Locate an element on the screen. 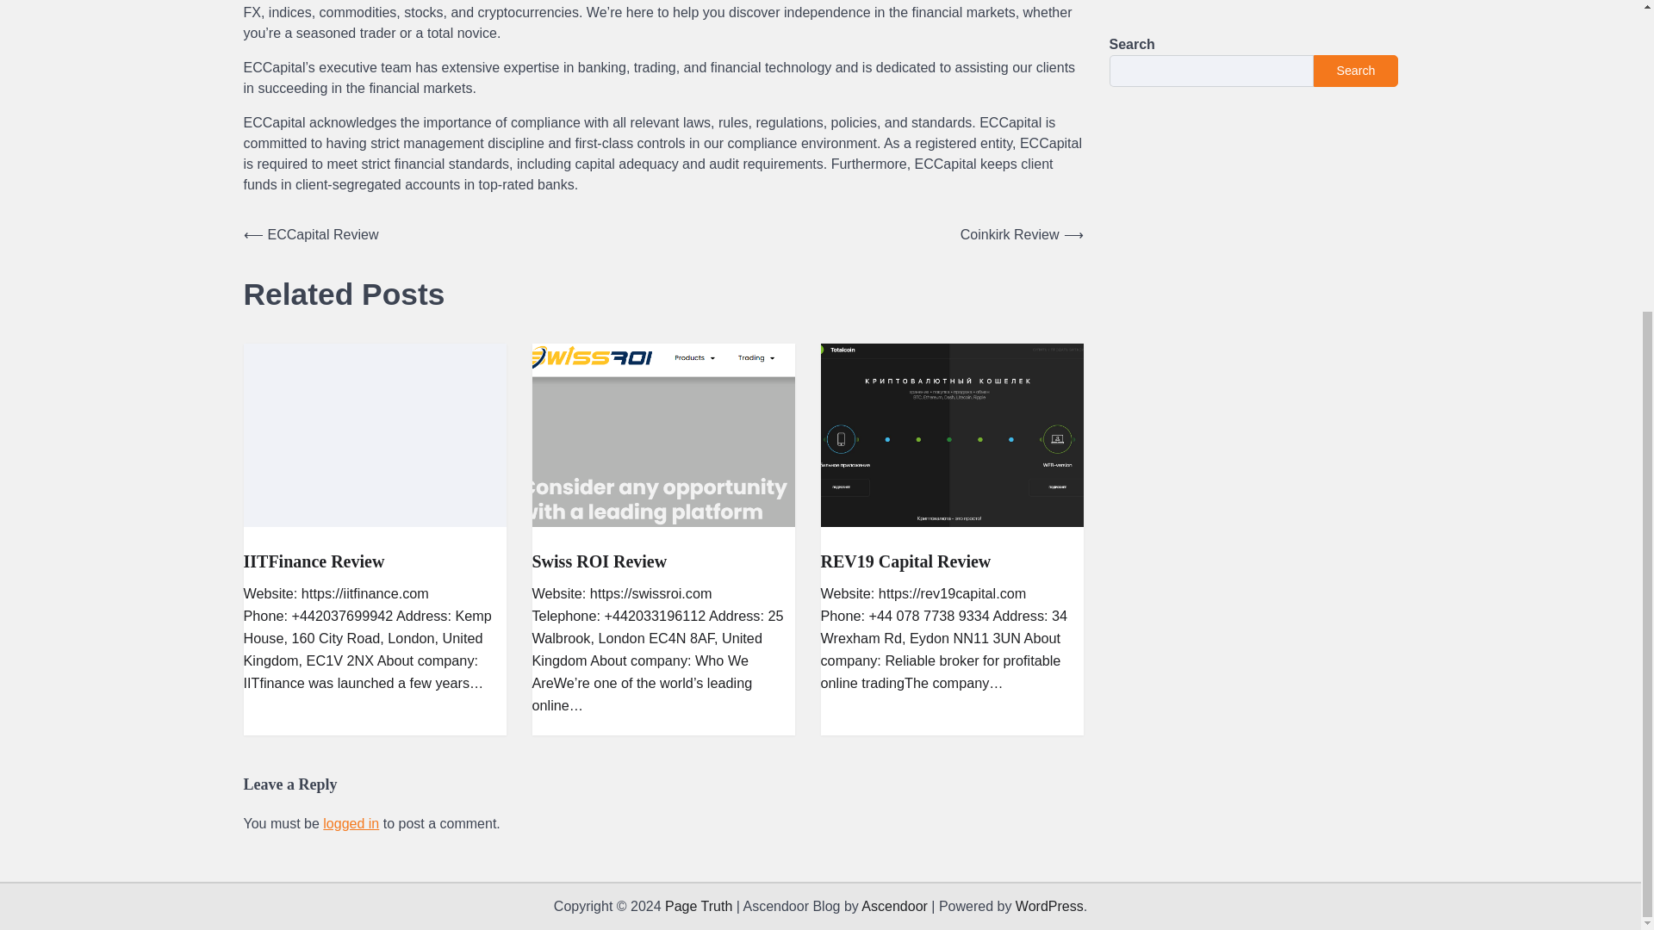 Image resolution: width=1654 pixels, height=930 pixels. logged in is located at coordinates (350, 823).